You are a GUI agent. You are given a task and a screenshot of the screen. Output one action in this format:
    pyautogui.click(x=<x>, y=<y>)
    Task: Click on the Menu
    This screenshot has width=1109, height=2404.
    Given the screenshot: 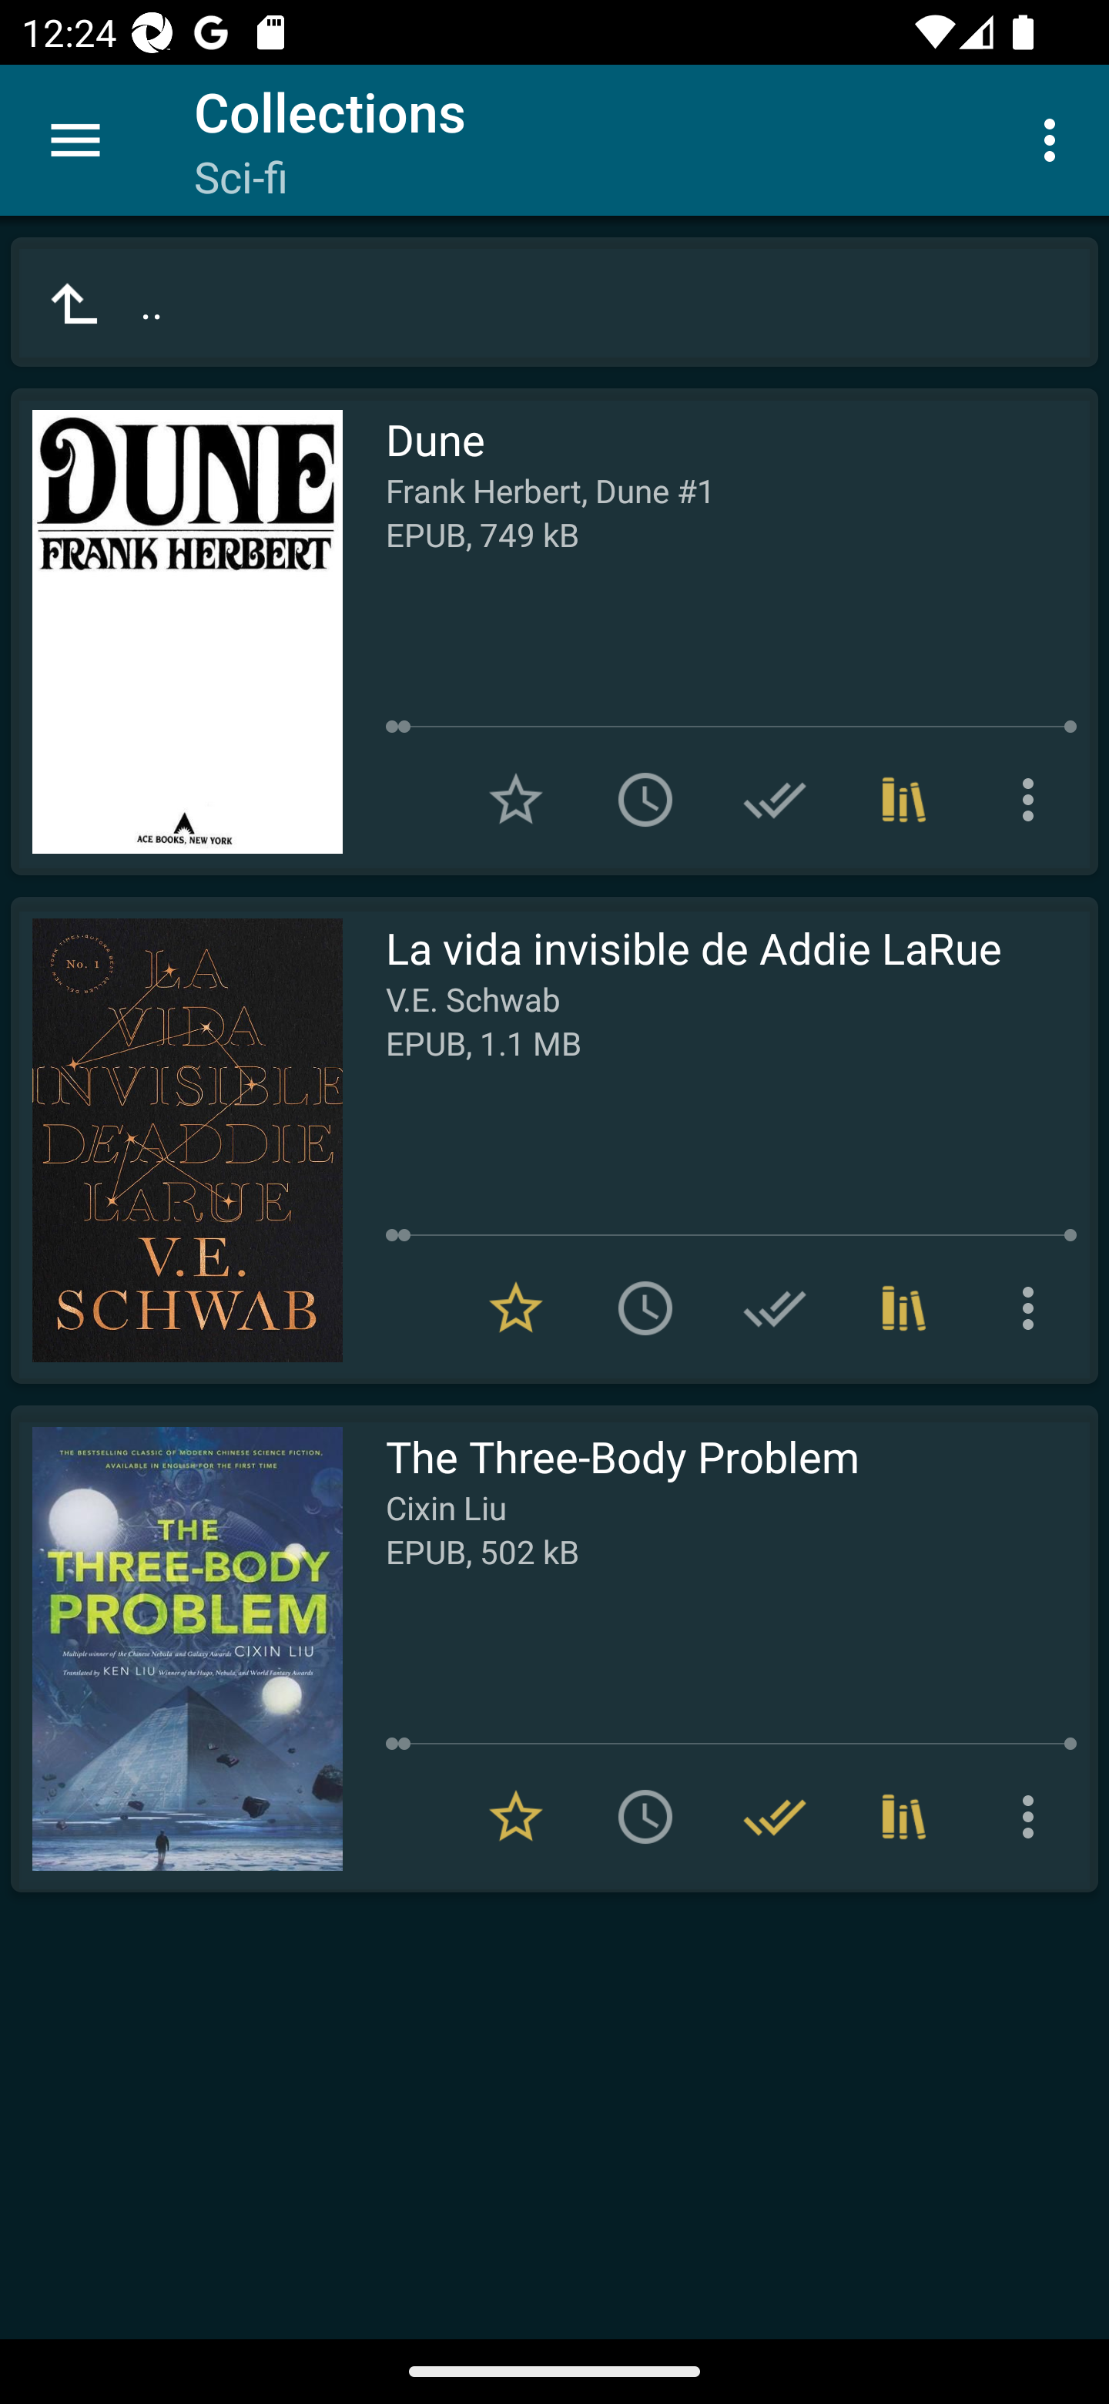 What is the action you would take?
    pyautogui.click(x=75, y=140)
    